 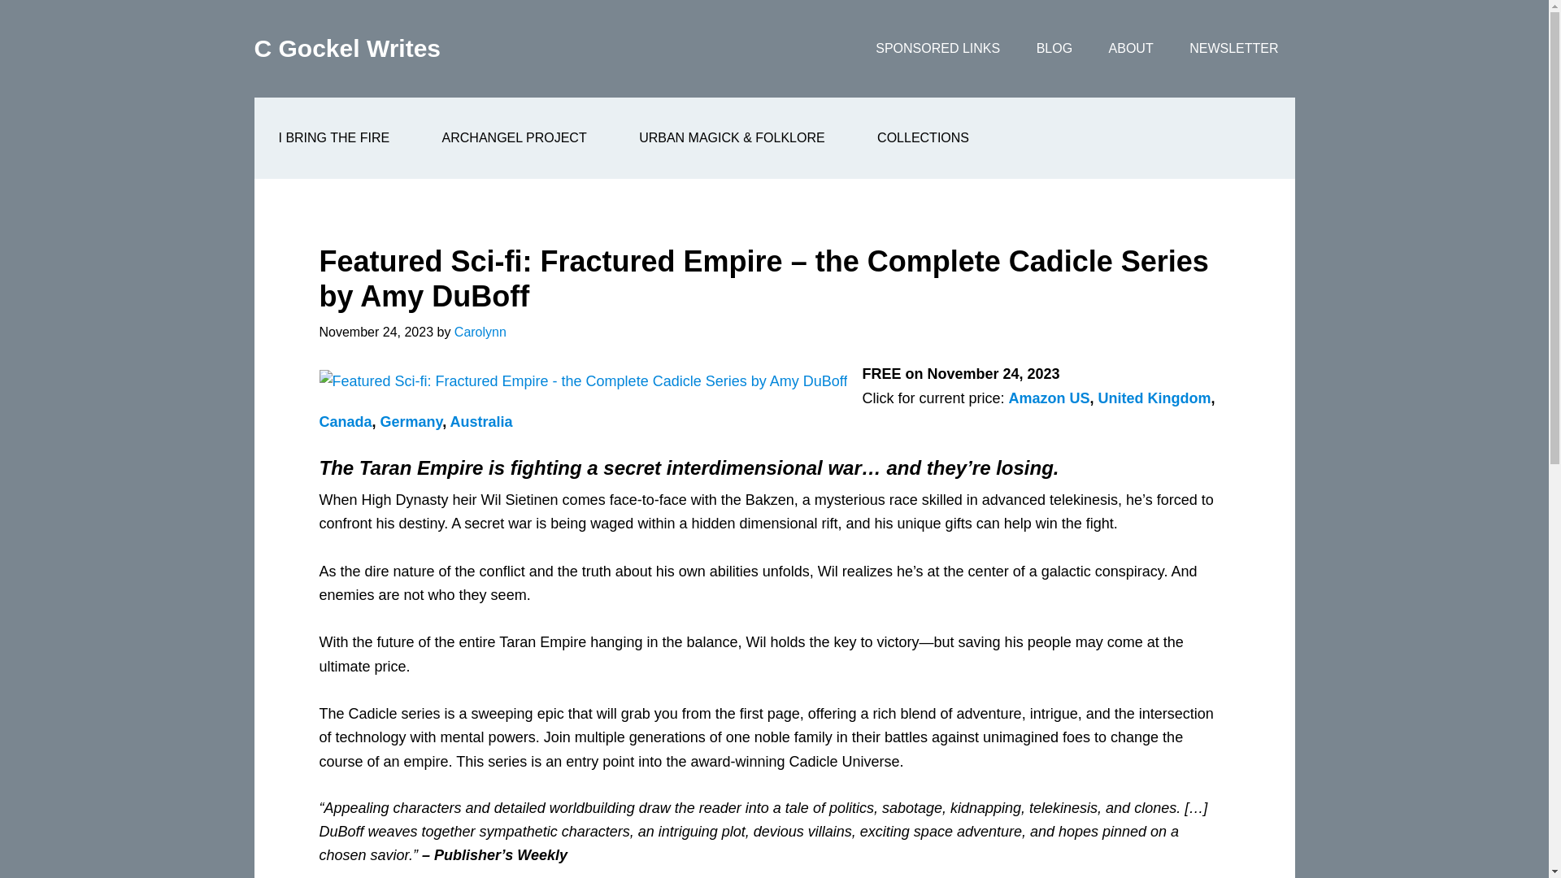 What do you see at coordinates (411, 421) in the screenshot?
I see `Germany` at bounding box center [411, 421].